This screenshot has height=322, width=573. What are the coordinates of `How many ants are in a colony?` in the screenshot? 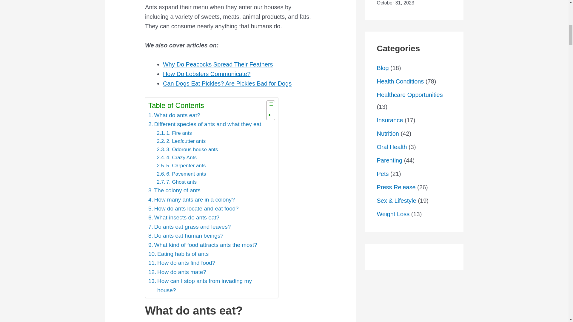 It's located at (192, 199).